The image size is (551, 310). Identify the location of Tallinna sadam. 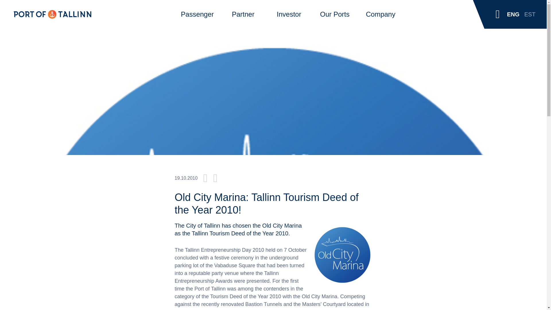
(53, 14).